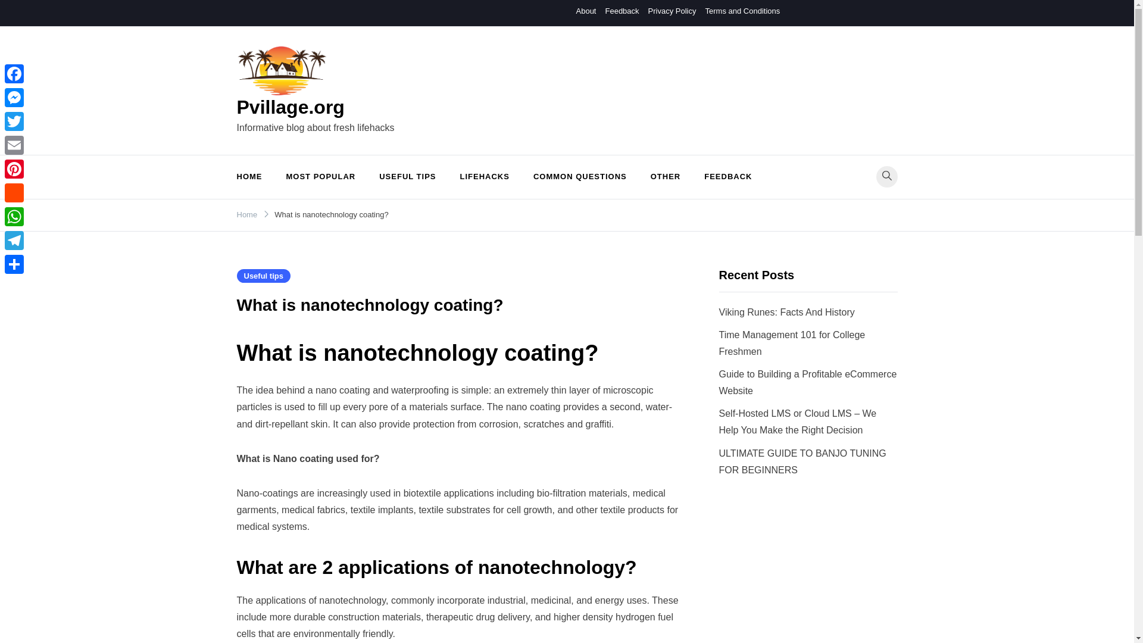  I want to click on WhatsApp, so click(14, 217).